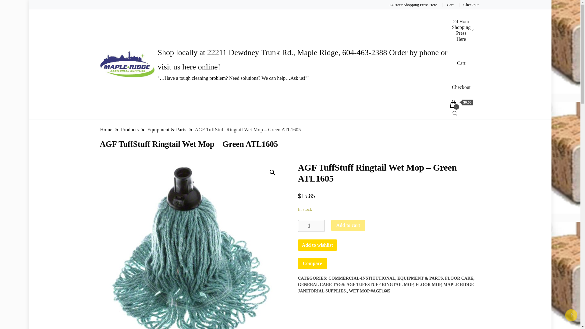 The width and height of the screenshot is (585, 329). Describe the element at coordinates (450, 4) in the screenshot. I see `Cart` at that location.